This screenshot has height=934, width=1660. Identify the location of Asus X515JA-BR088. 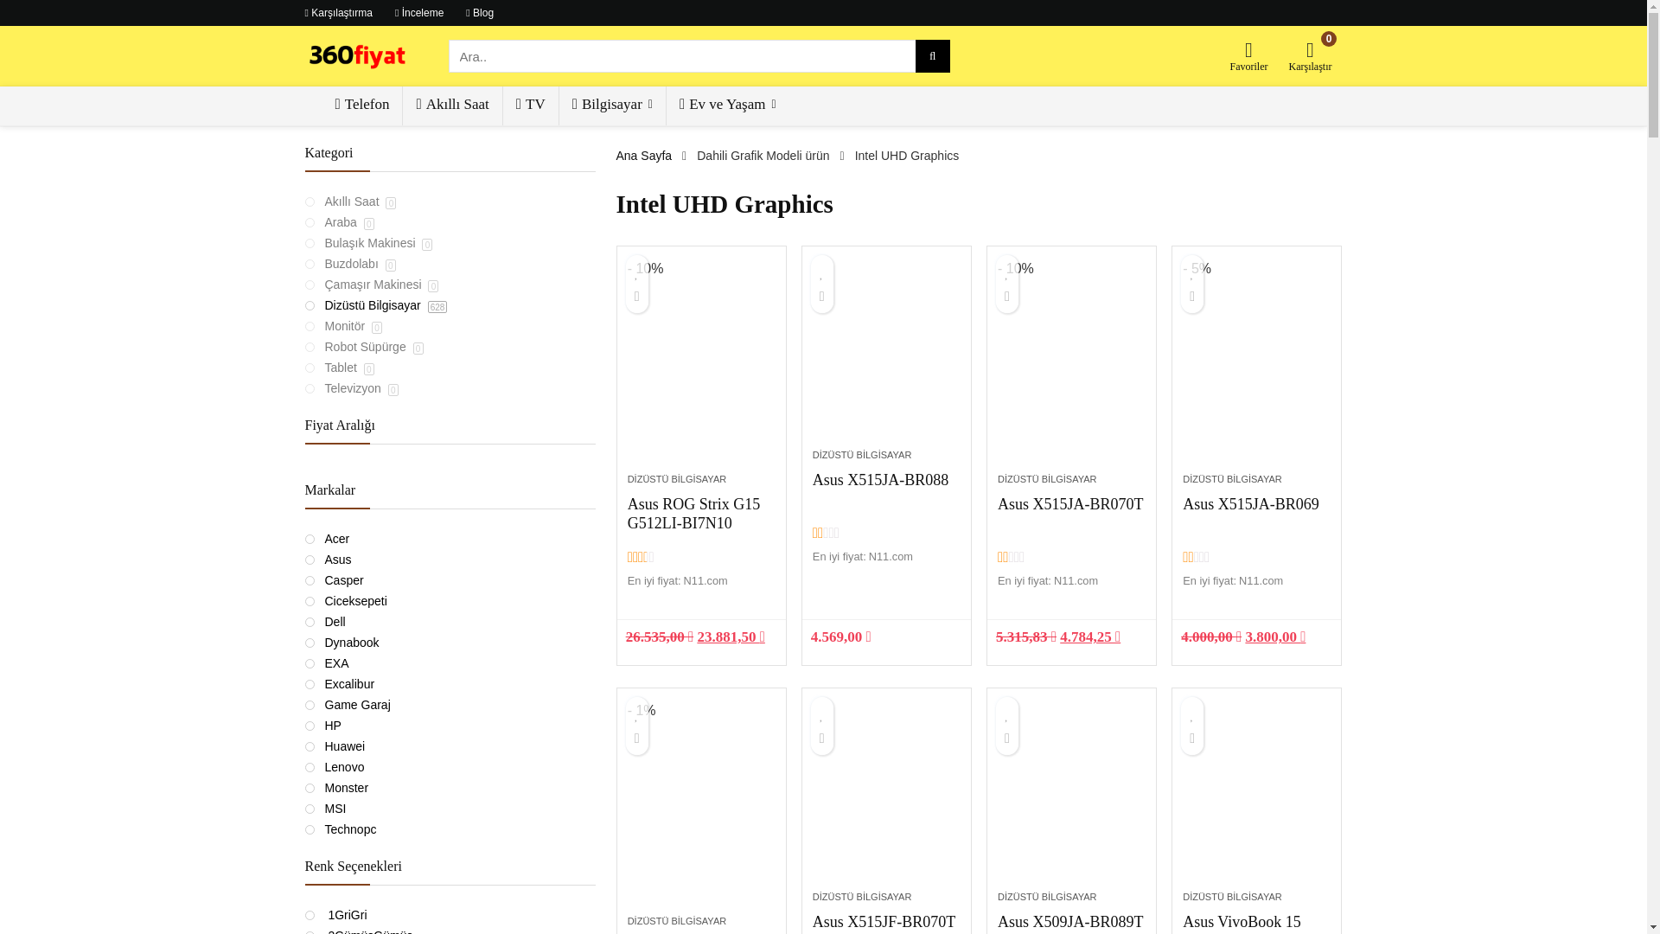
(887, 356).